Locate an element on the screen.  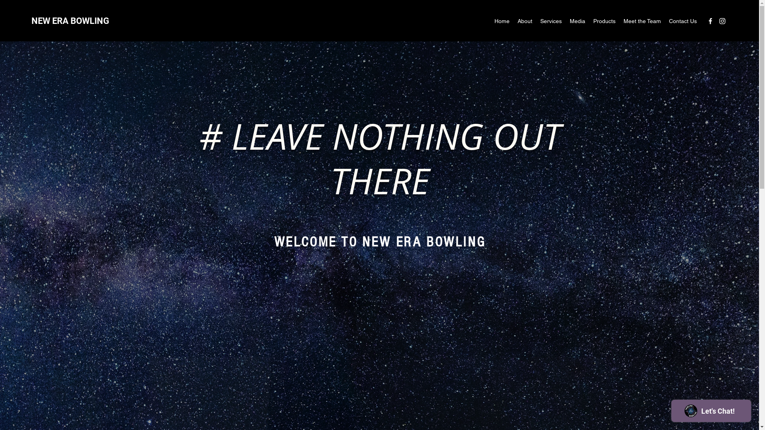
Media is located at coordinates (578, 21).